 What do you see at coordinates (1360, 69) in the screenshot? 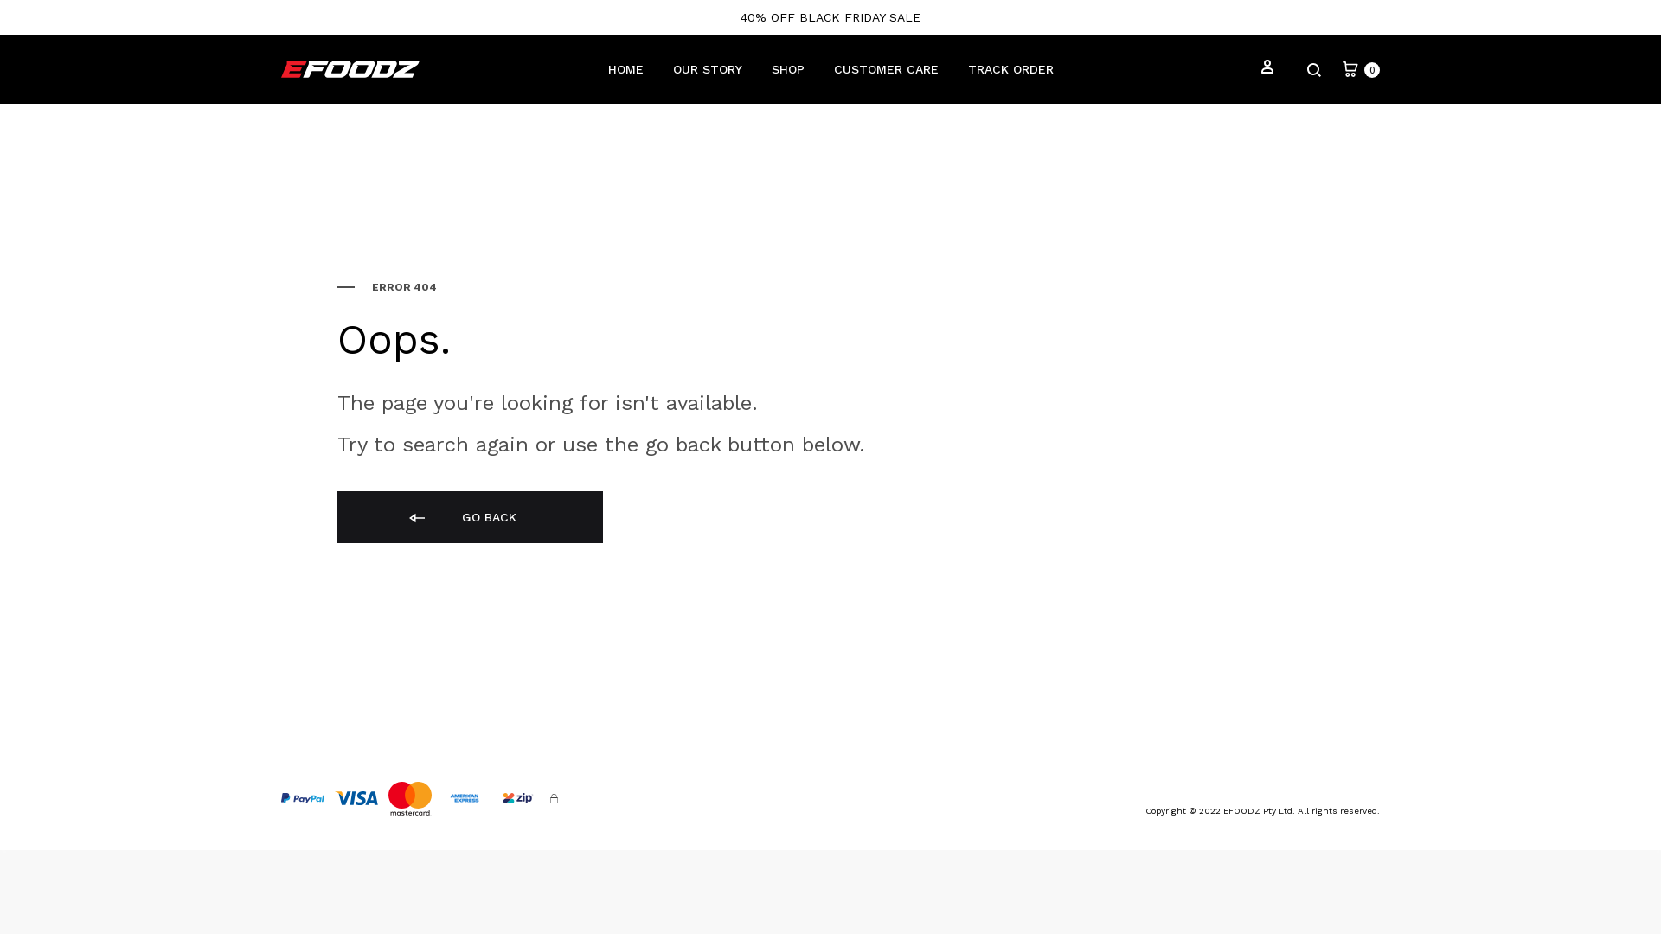
I see `Cart
0` at bounding box center [1360, 69].